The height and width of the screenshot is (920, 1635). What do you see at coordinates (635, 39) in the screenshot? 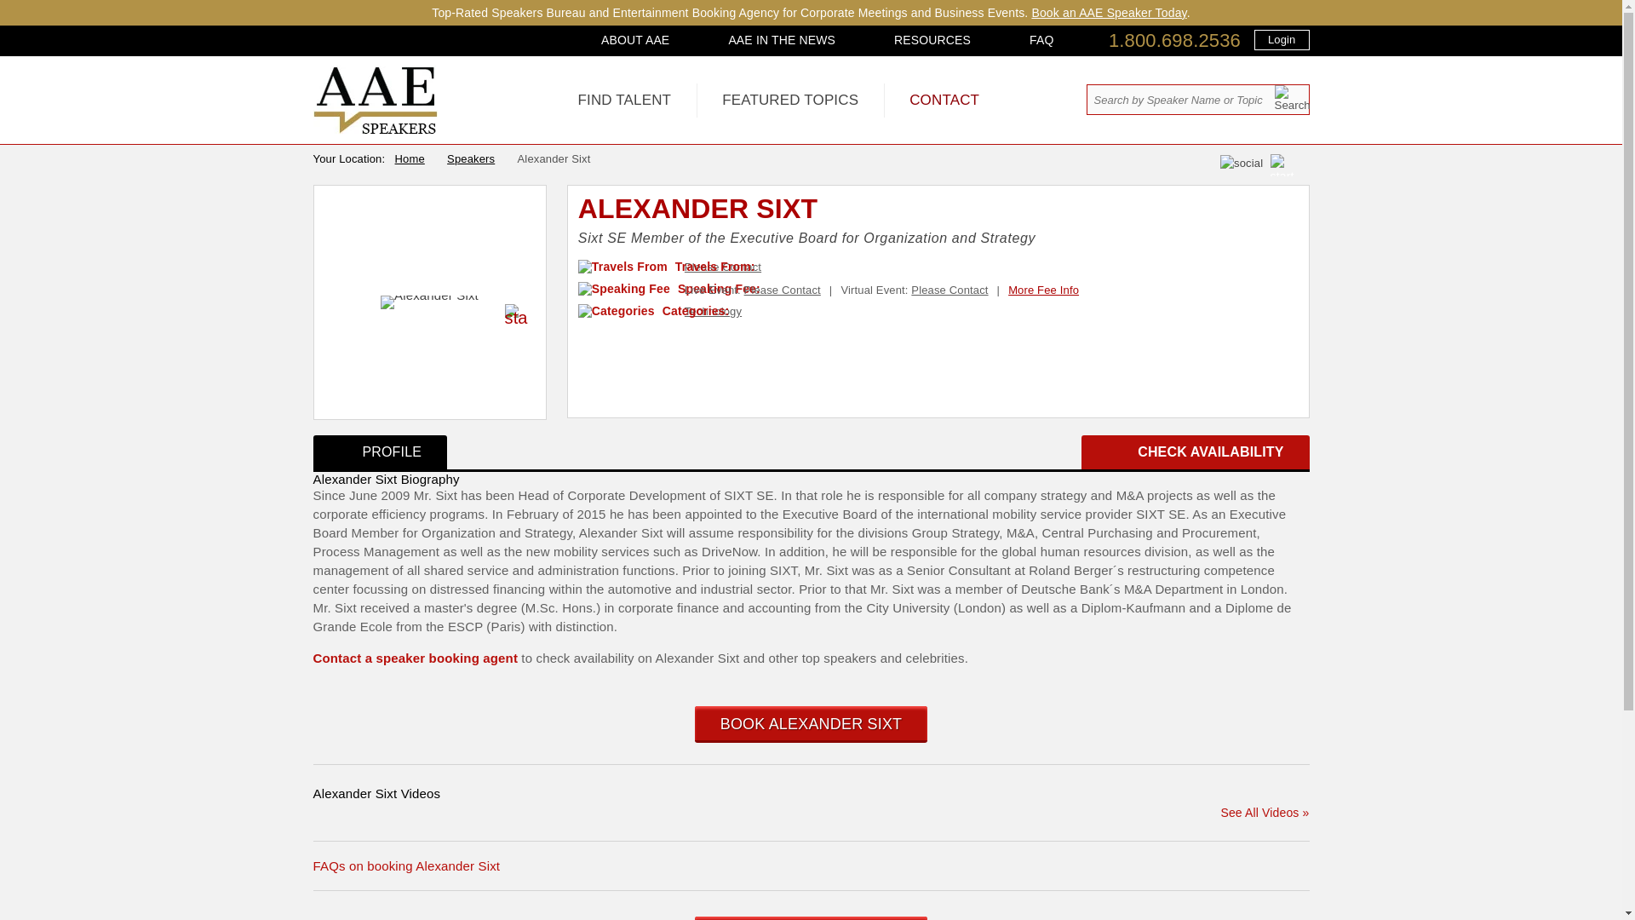
I see `ABOUT AAE` at bounding box center [635, 39].